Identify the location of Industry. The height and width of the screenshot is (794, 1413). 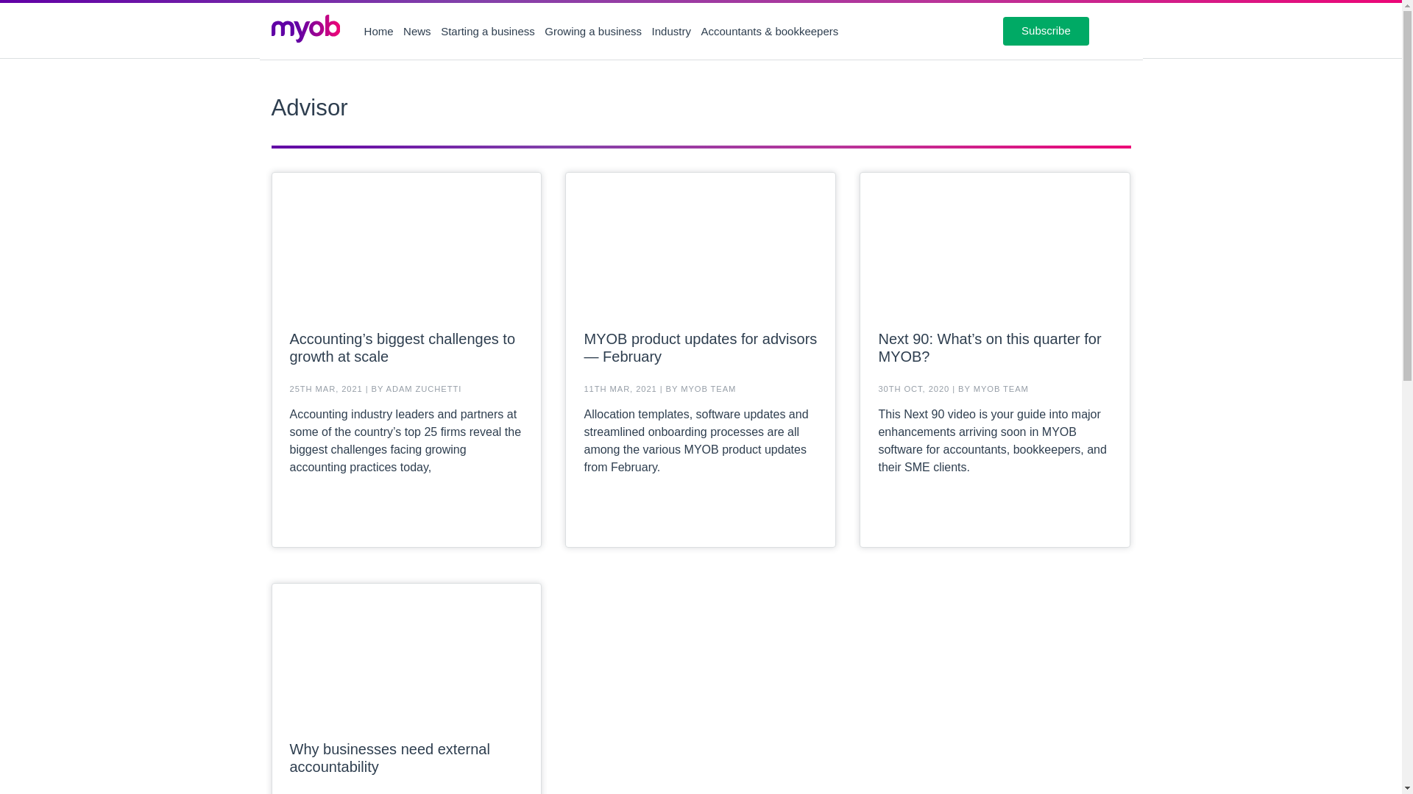
(671, 31).